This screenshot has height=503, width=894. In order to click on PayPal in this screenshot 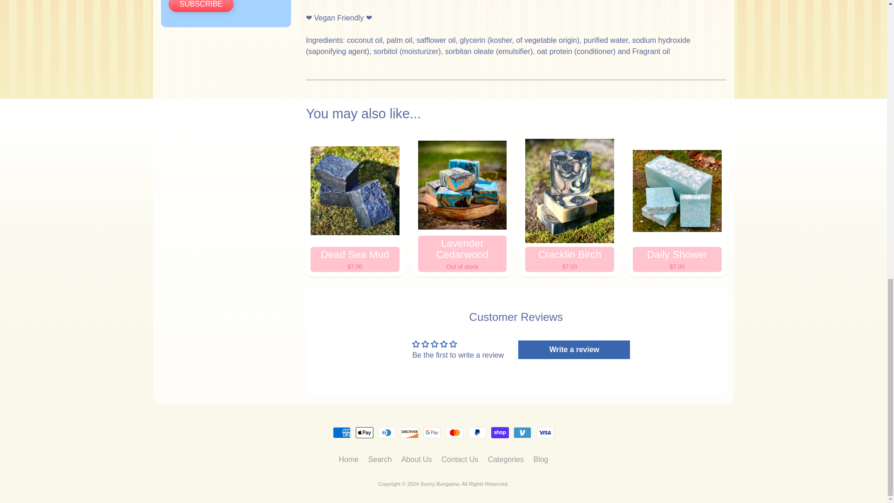, I will do `click(477, 432)`.